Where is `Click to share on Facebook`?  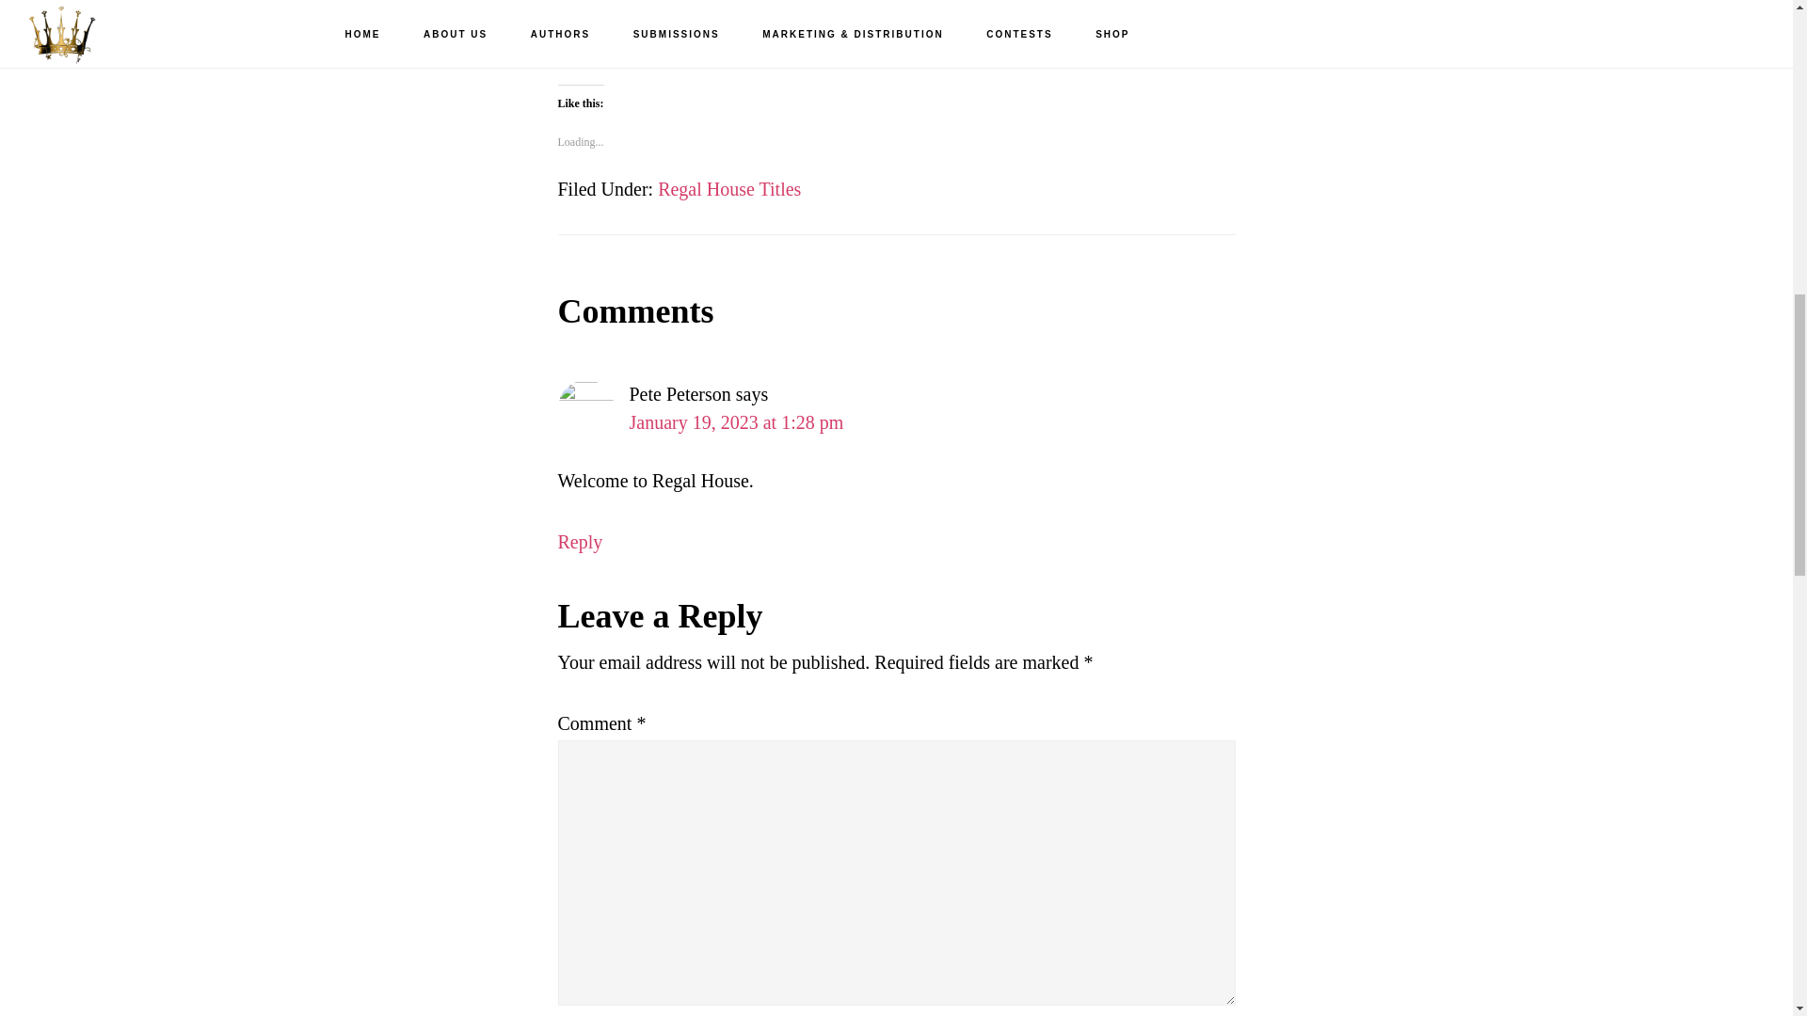
Click to share on Facebook is located at coordinates (610, 34).